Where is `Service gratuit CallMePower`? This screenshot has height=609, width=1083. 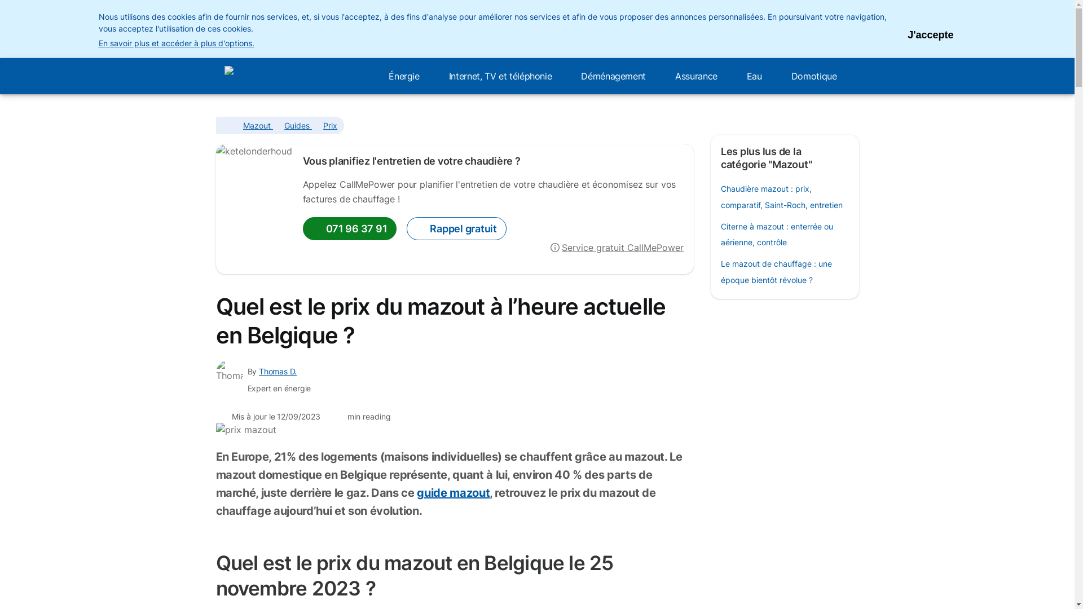
Service gratuit CallMePower is located at coordinates (617, 247).